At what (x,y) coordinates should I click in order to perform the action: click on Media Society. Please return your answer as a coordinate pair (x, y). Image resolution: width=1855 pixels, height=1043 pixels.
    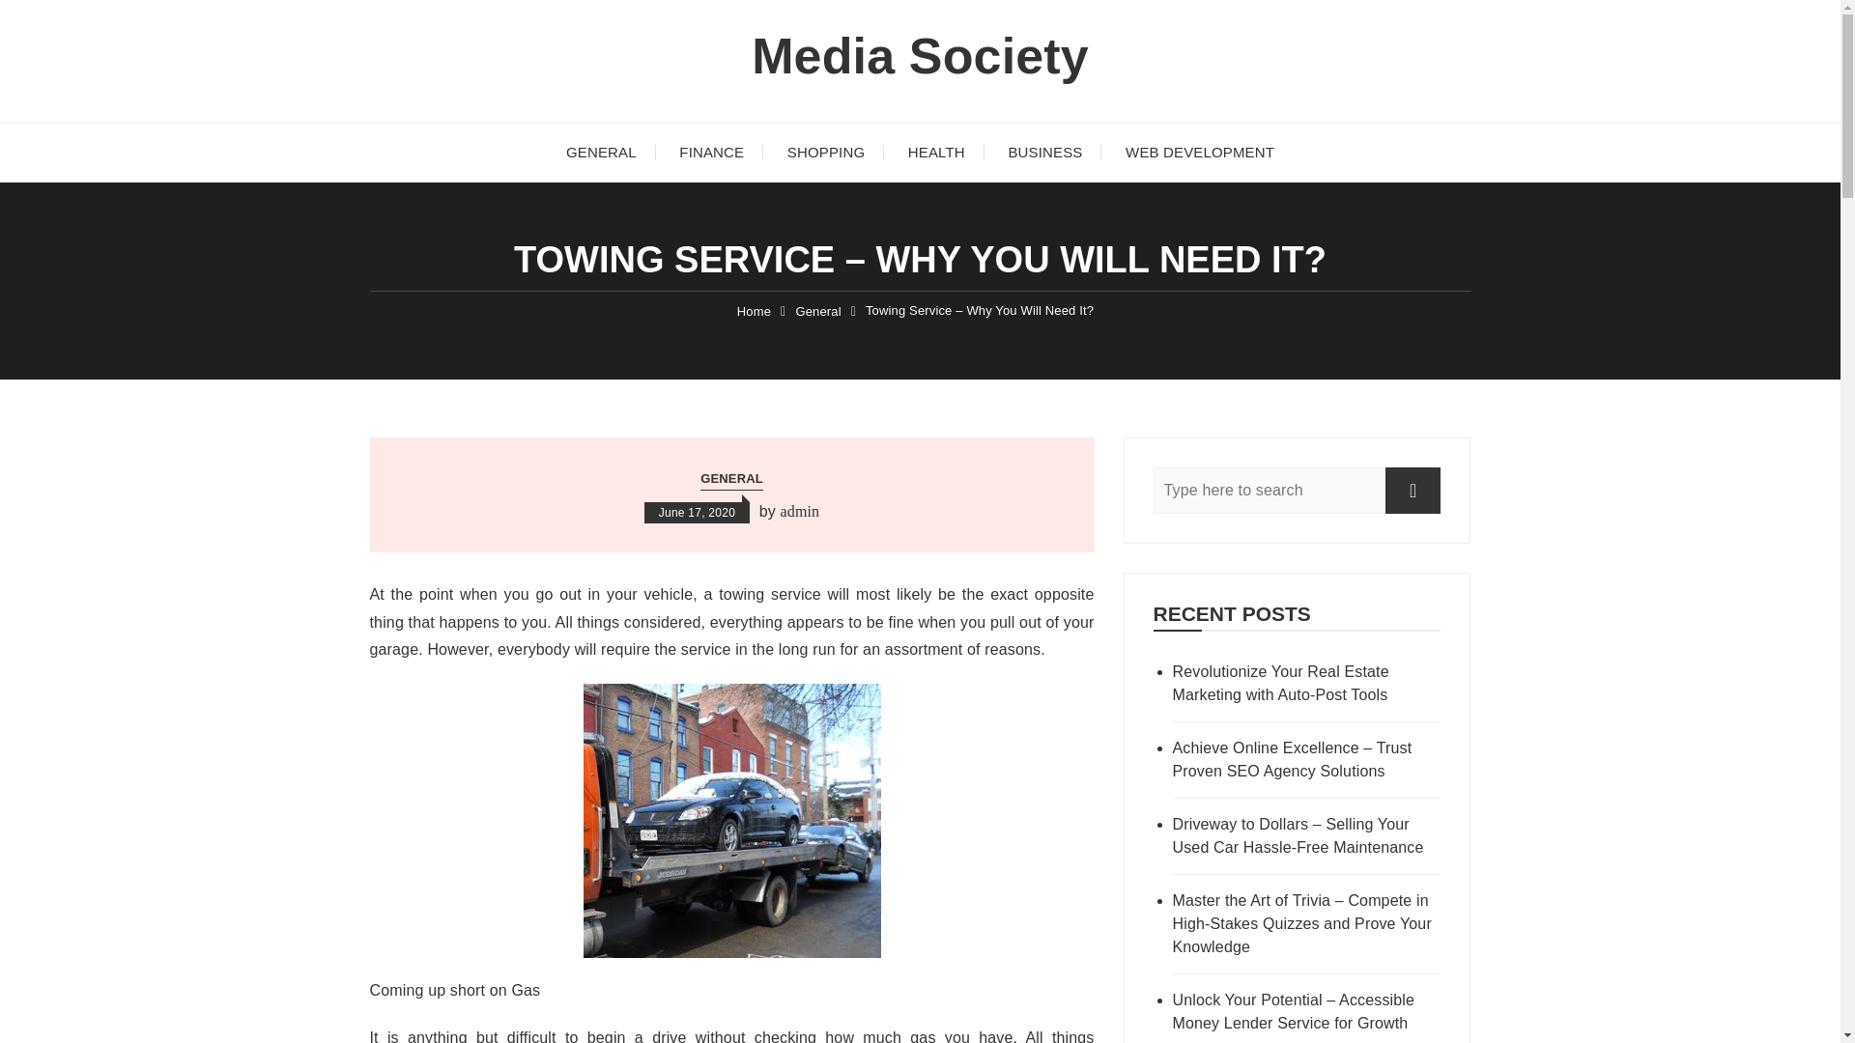
    Looking at the image, I should click on (920, 56).